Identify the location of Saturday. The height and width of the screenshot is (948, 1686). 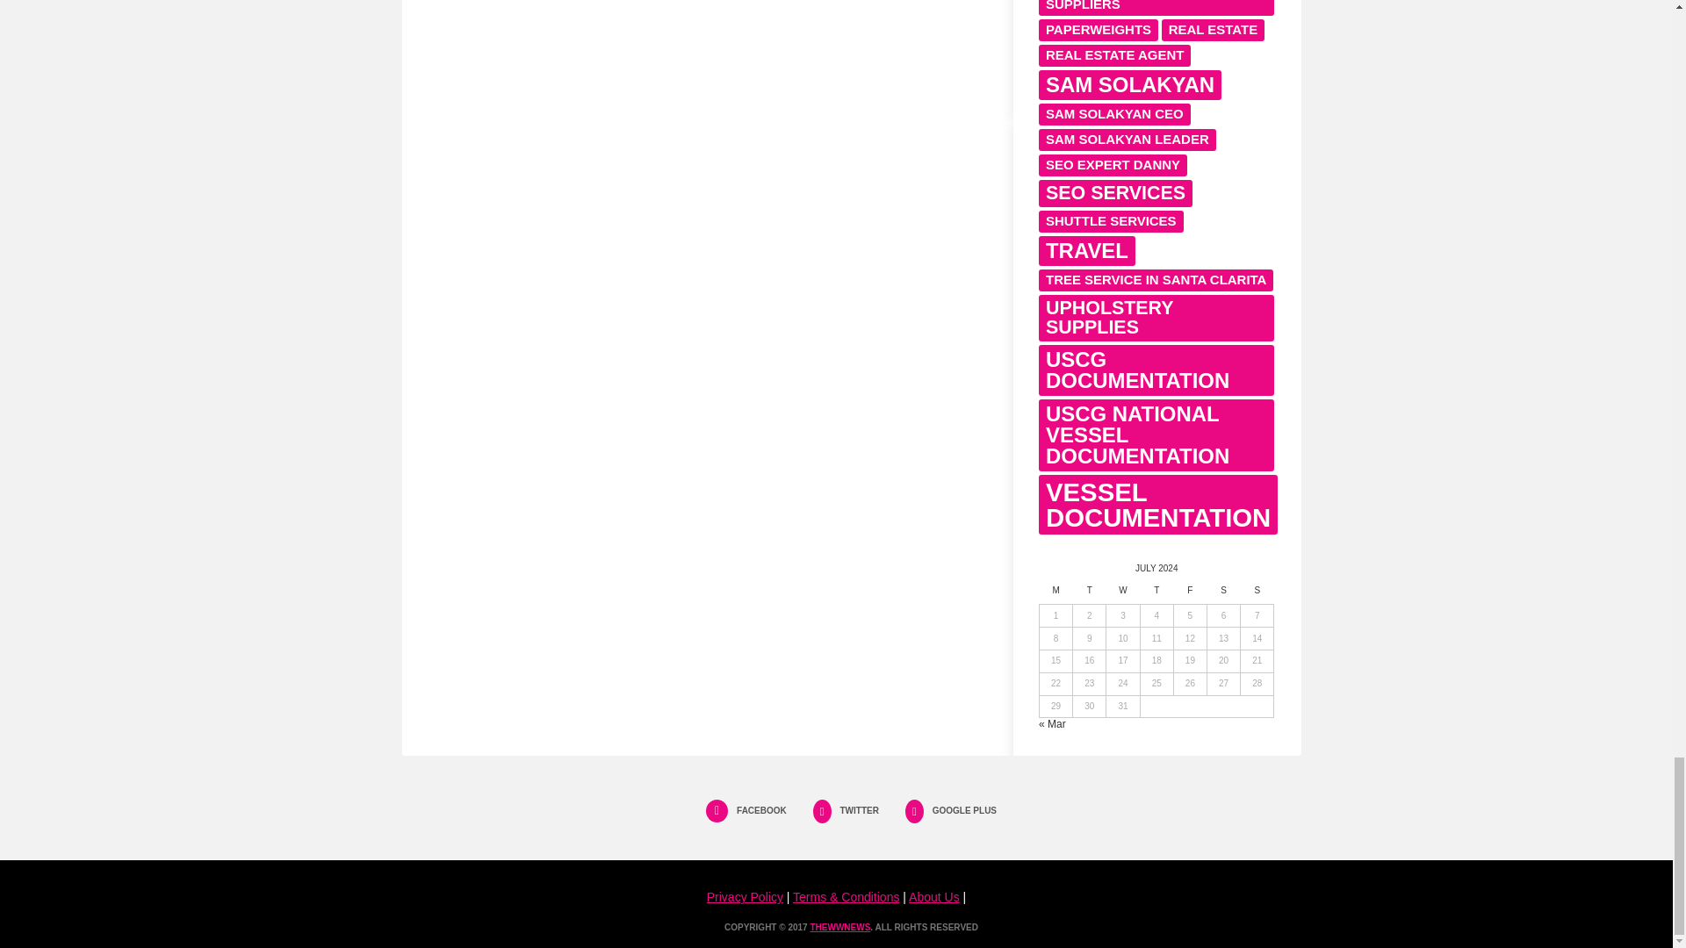
(1222, 595).